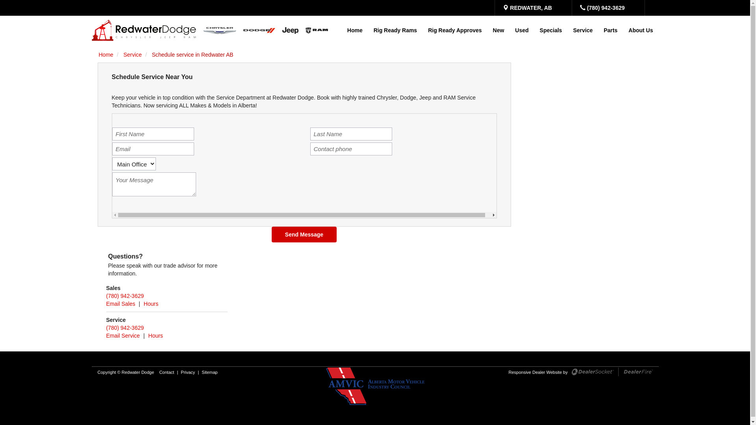  I want to click on Service, so click(132, 55).